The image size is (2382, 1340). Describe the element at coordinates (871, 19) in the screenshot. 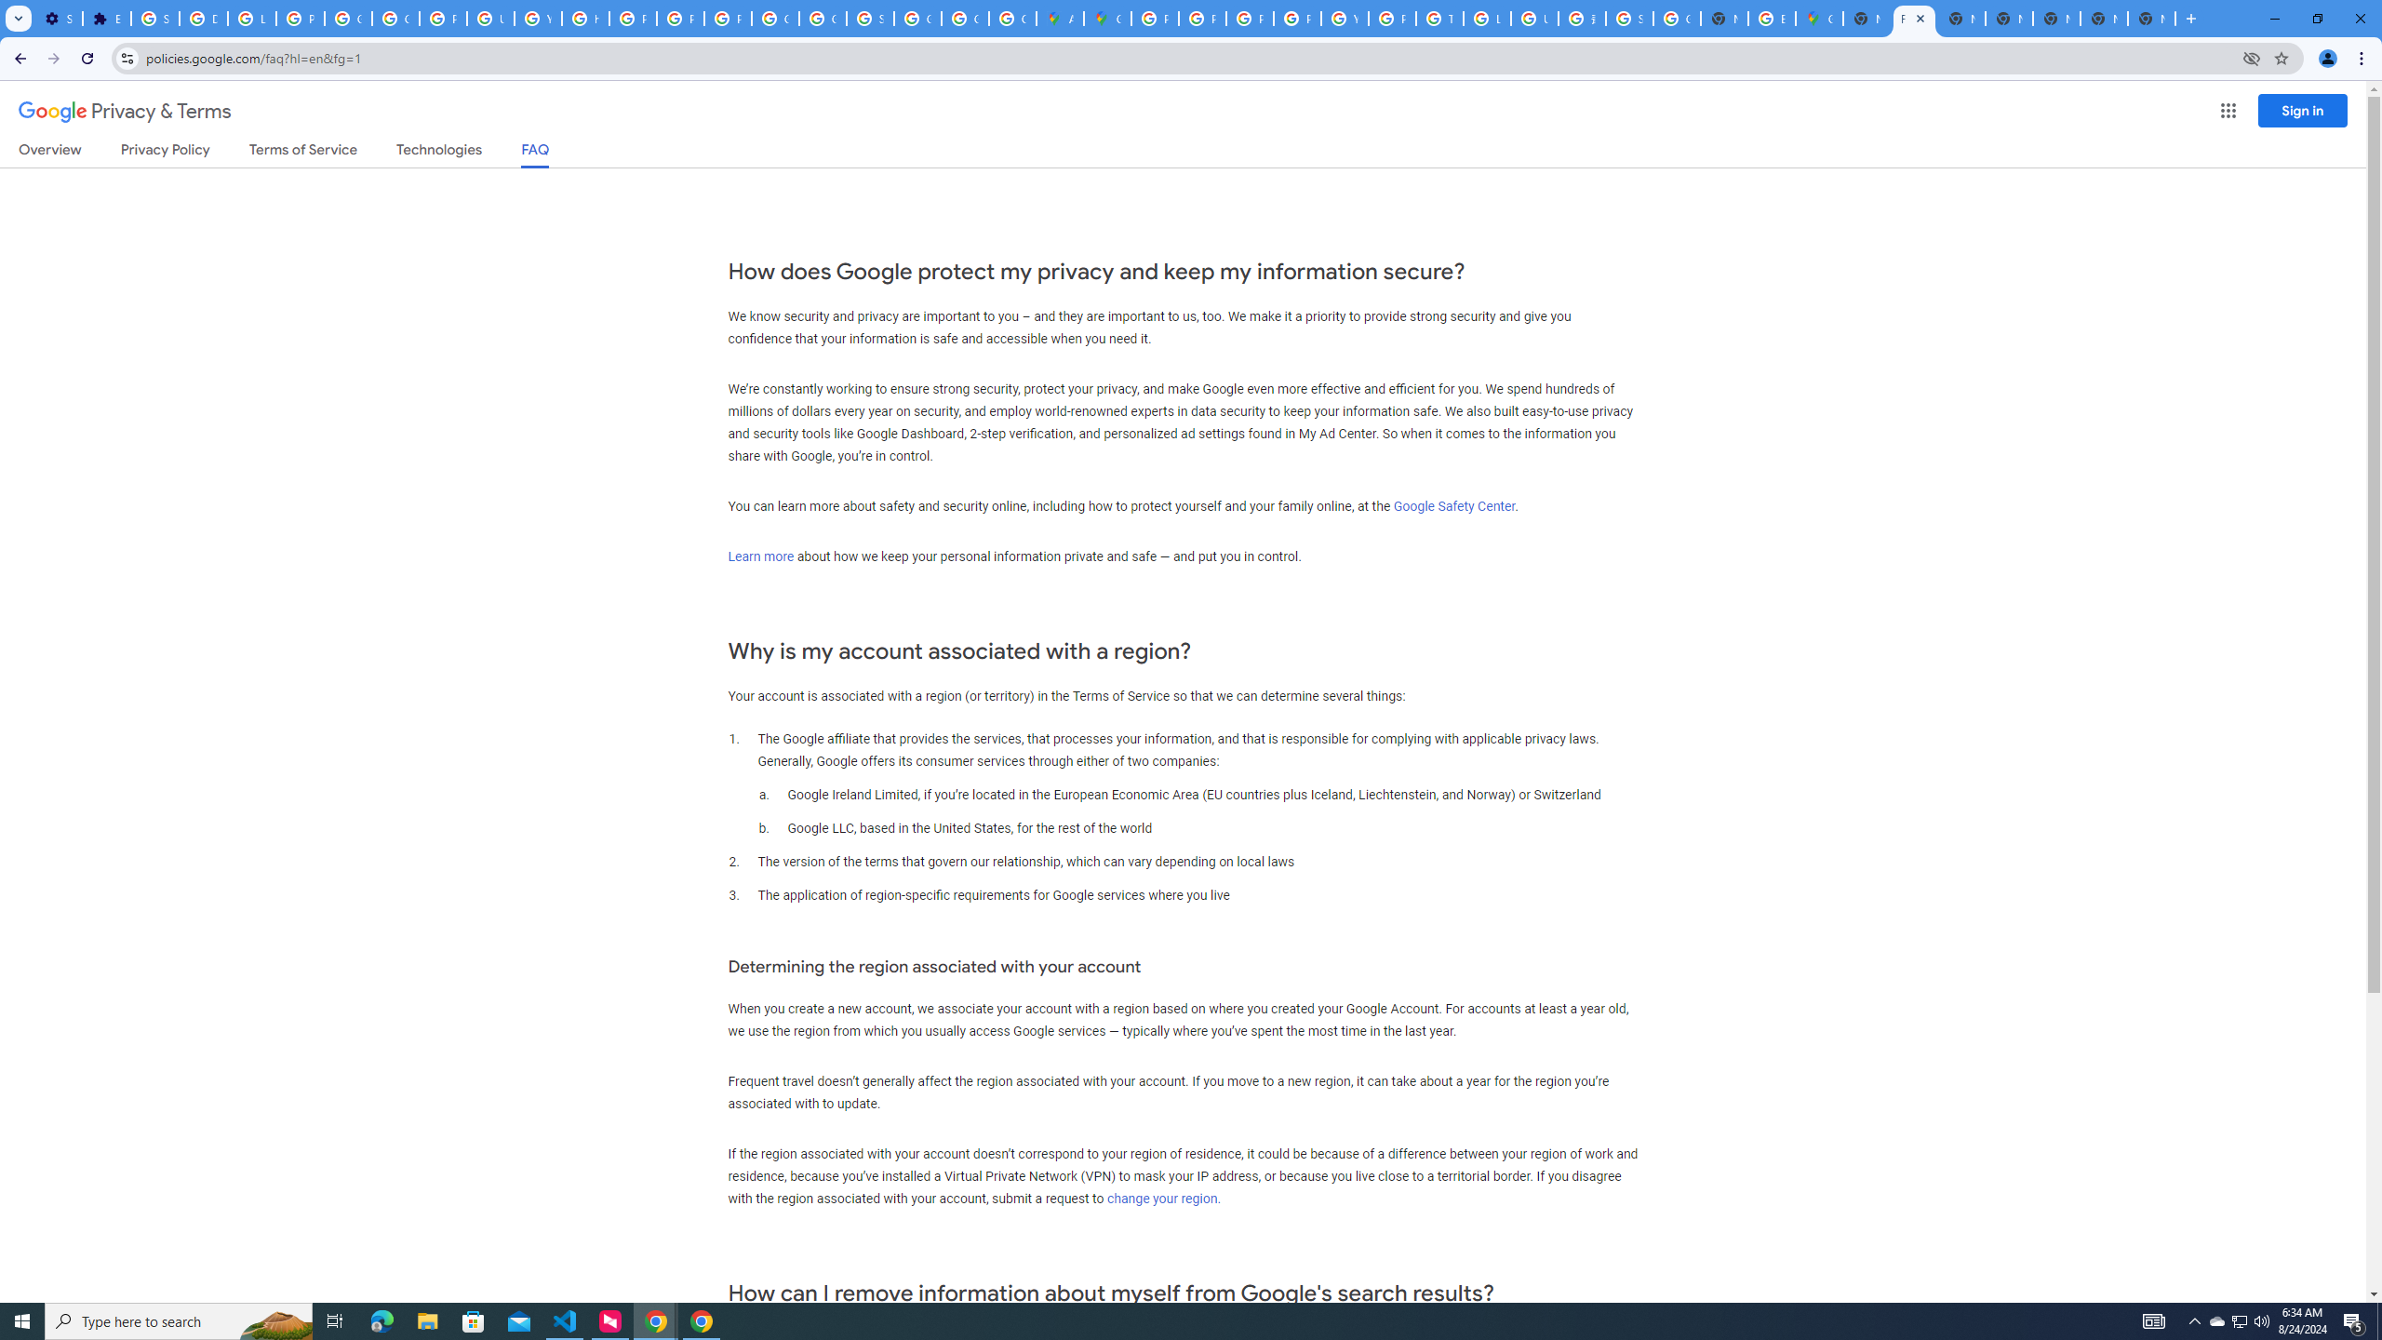

I see `Sign in - Google Accounts` at that location.